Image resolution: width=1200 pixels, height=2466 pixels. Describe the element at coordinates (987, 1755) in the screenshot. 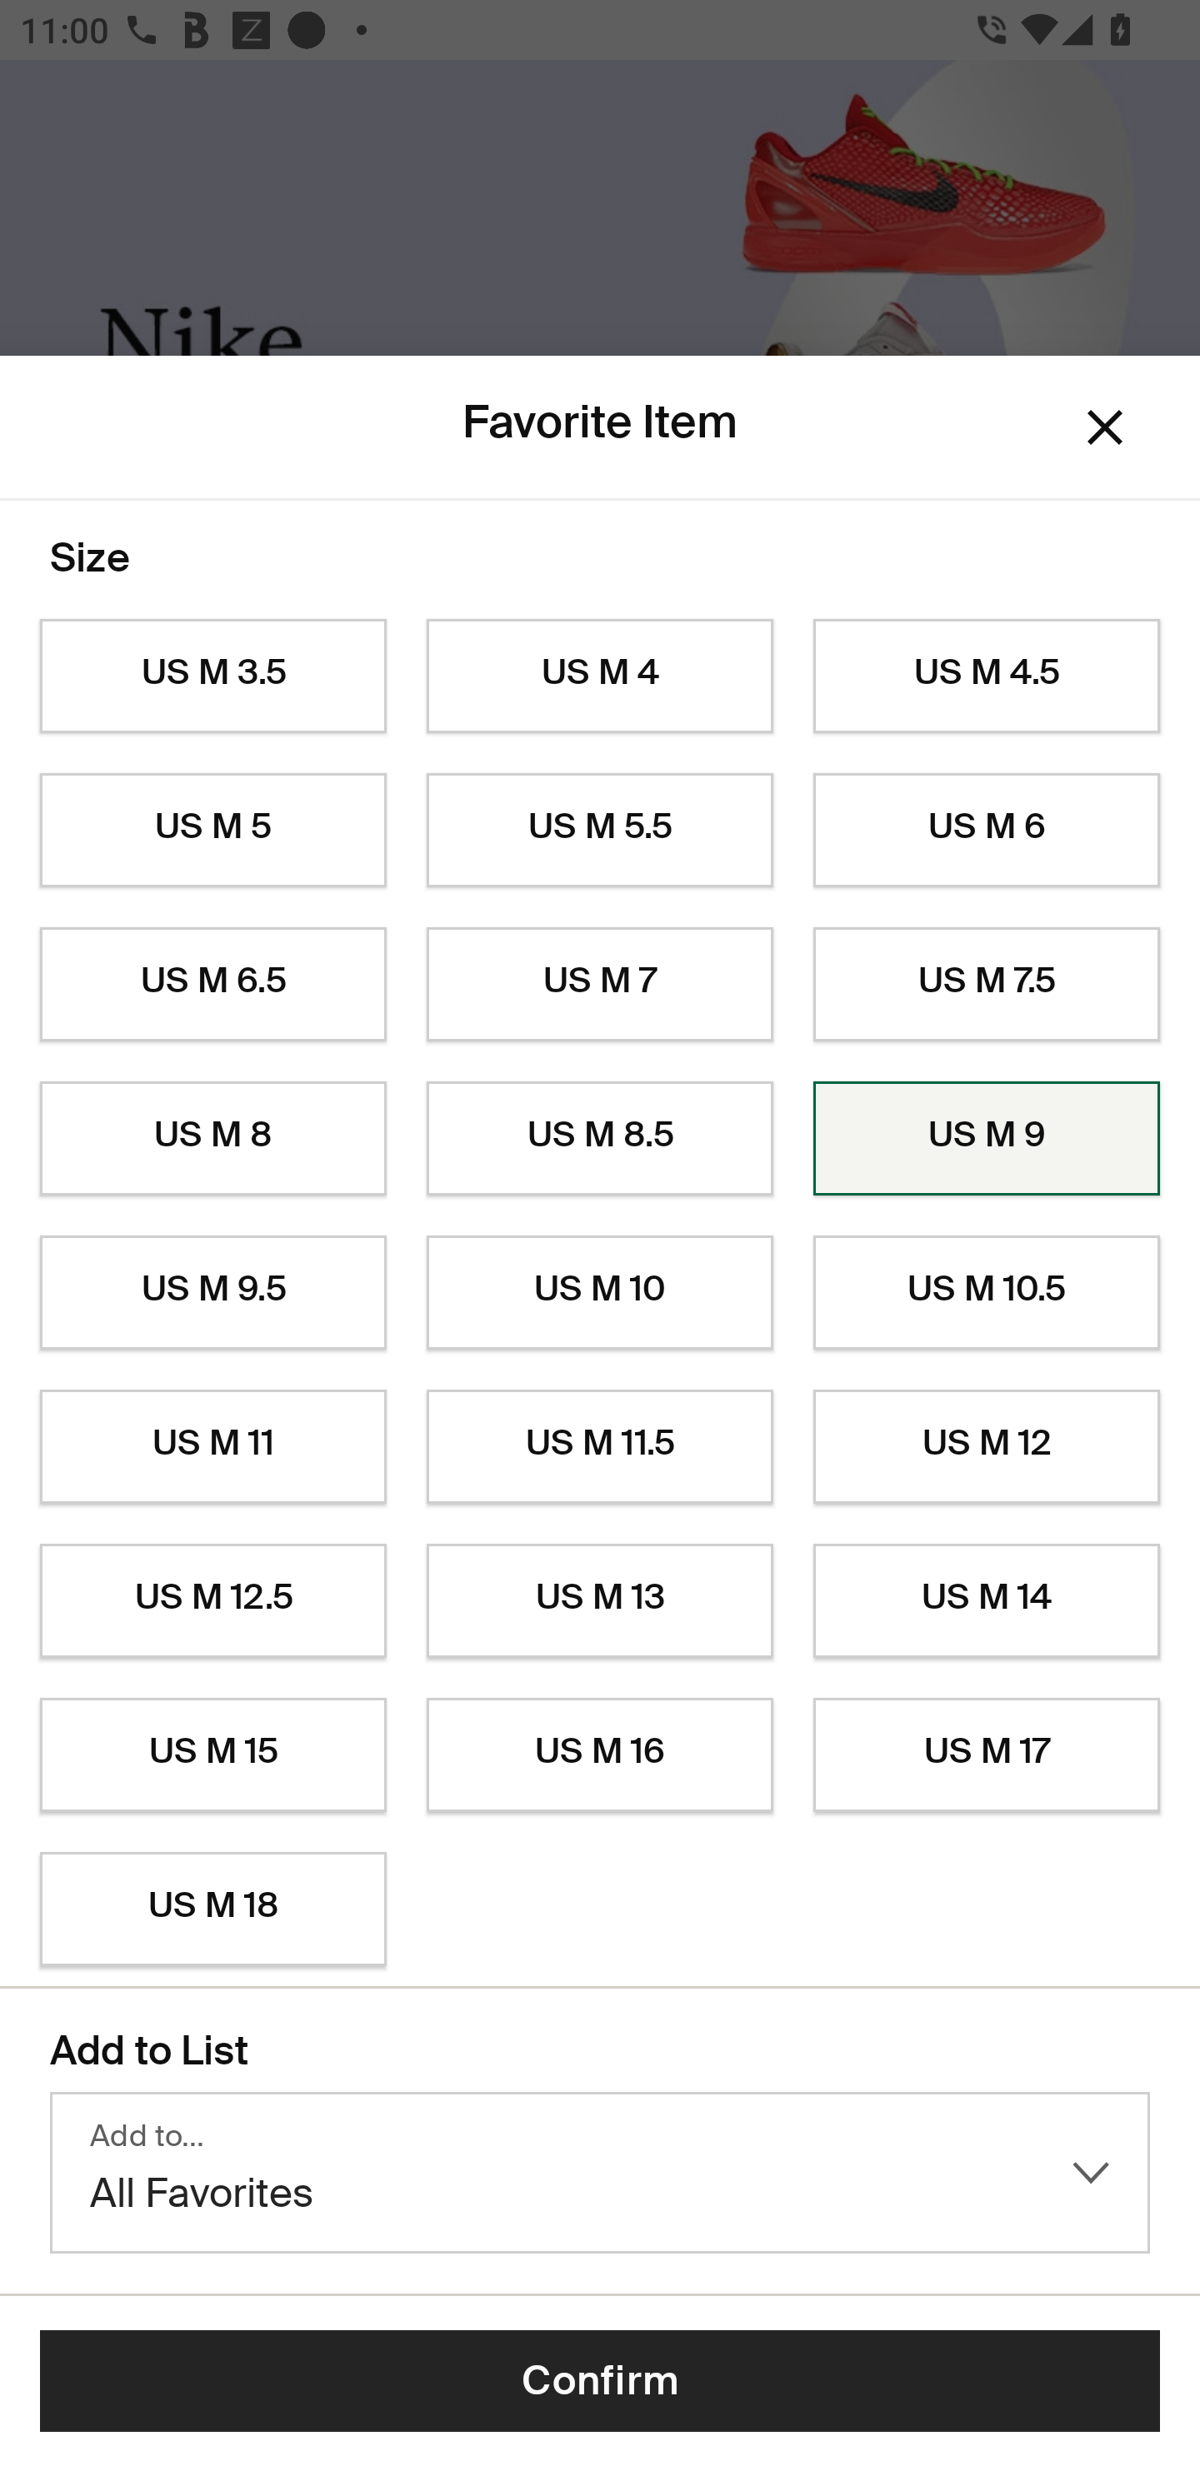

I see `US M 17` at that location.